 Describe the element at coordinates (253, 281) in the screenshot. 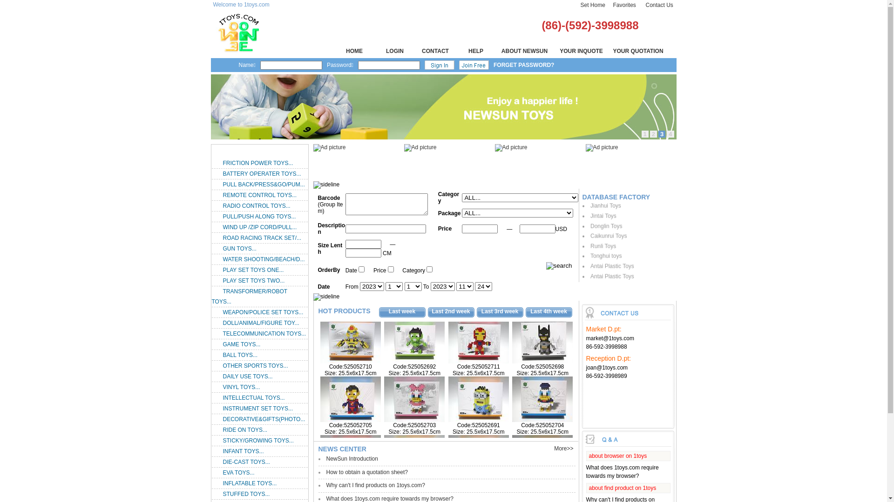

I see `PLAY SET TOYS TWO...` at that location.